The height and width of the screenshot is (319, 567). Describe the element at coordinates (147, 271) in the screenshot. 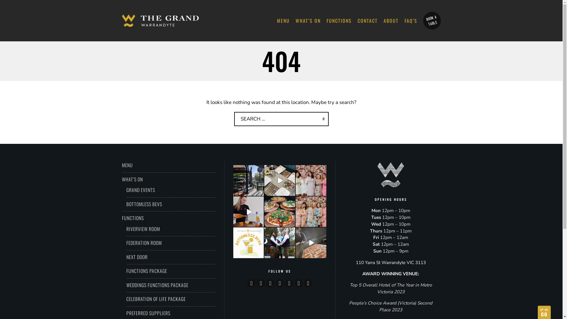

I see `FUNCTIONS PACKAGE` at that location.